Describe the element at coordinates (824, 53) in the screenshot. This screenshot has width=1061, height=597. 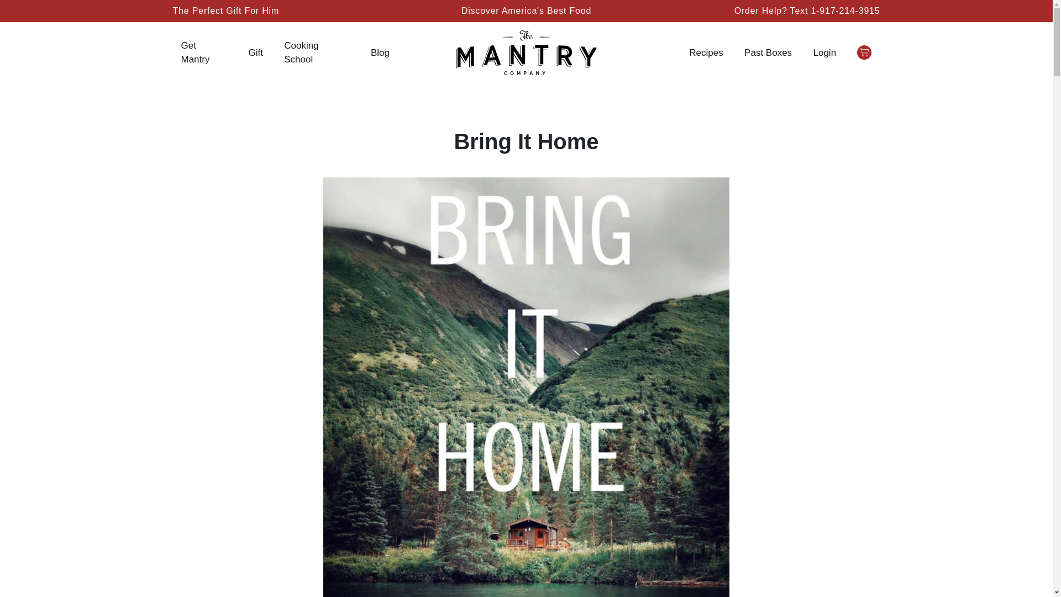
I see `Login` at that location.